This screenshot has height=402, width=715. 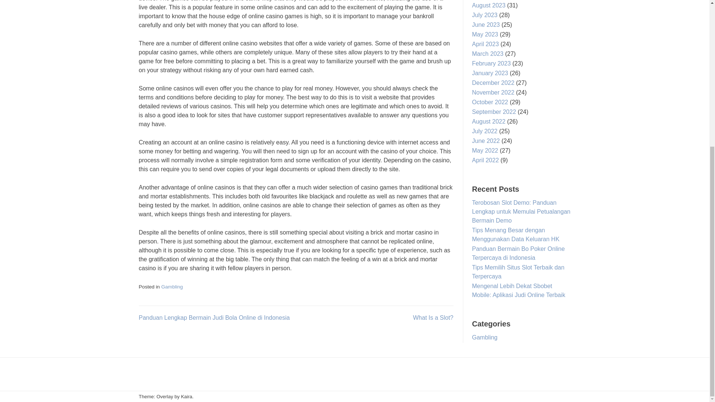 I want to click on November 2022, so click(x=493, y=92).